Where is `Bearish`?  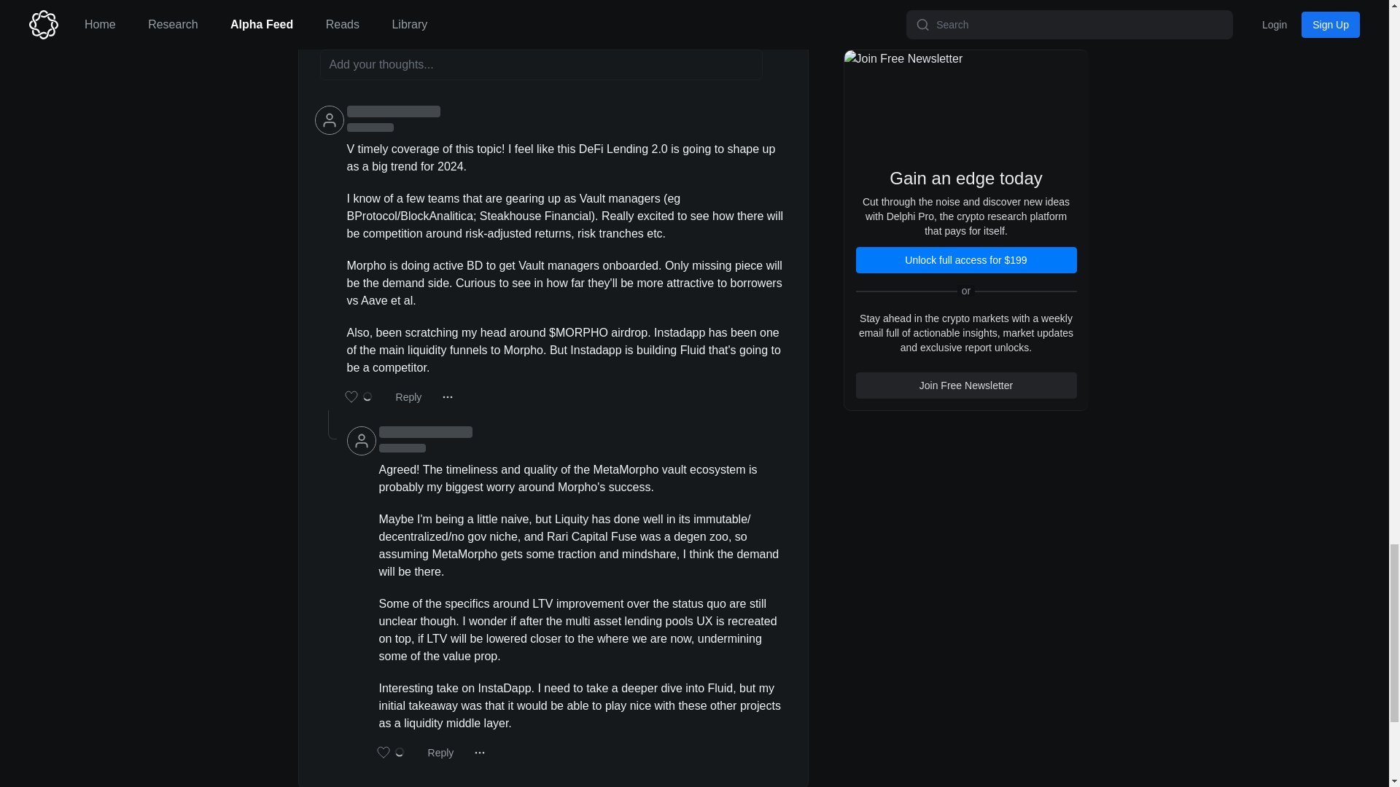 Bearish is located at coordinates (432, 3).